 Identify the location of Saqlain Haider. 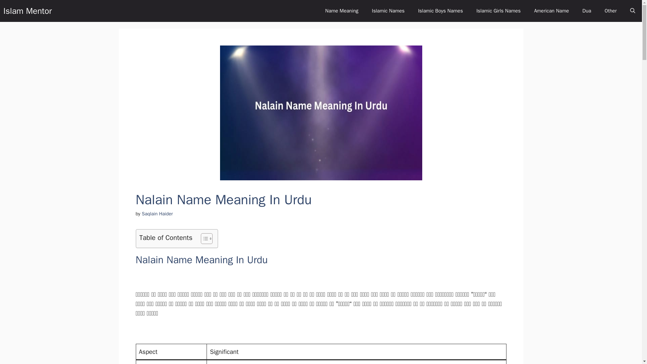
(157, 214).